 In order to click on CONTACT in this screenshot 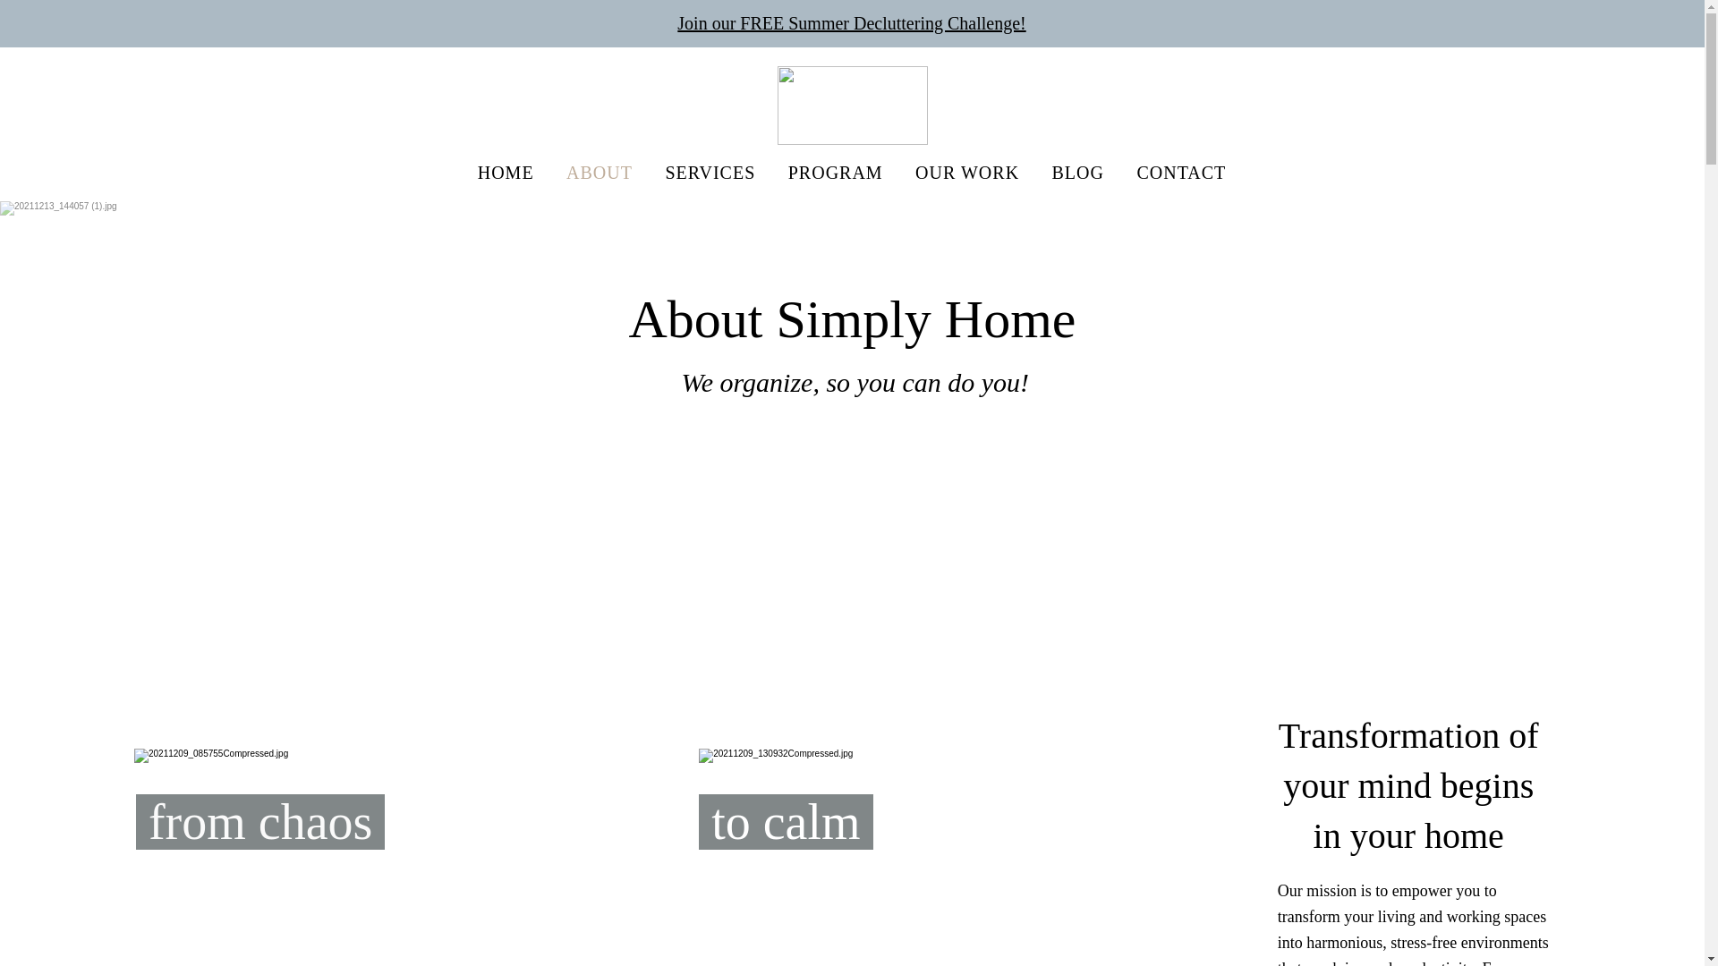, I will do `click(1181, 172)`.